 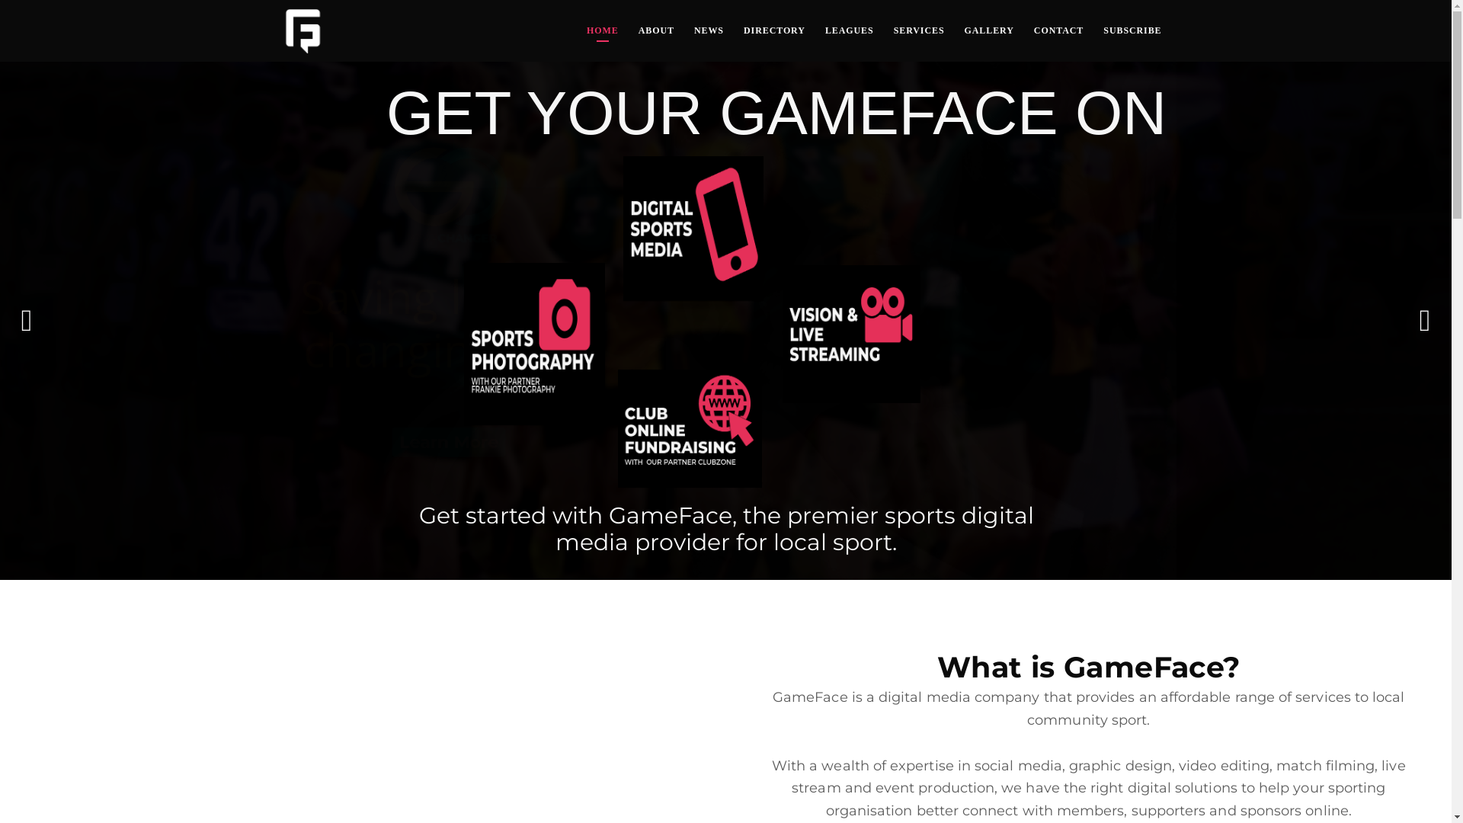 I want to click on LEAGUES, so click(x=850, y=30).